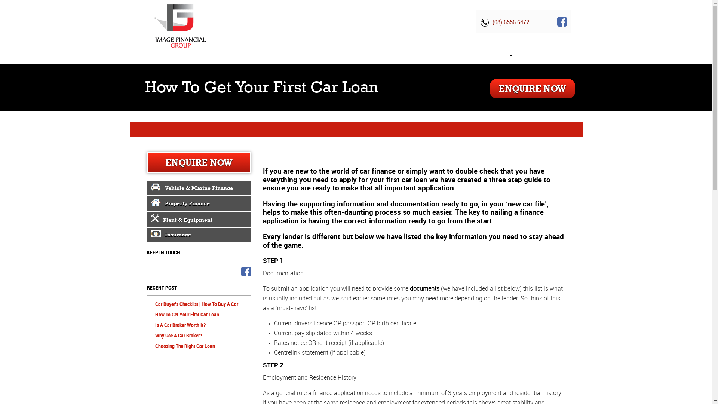 This screenshot has height=404, width=718. I want to click on Property Finance, so click(199, 203).